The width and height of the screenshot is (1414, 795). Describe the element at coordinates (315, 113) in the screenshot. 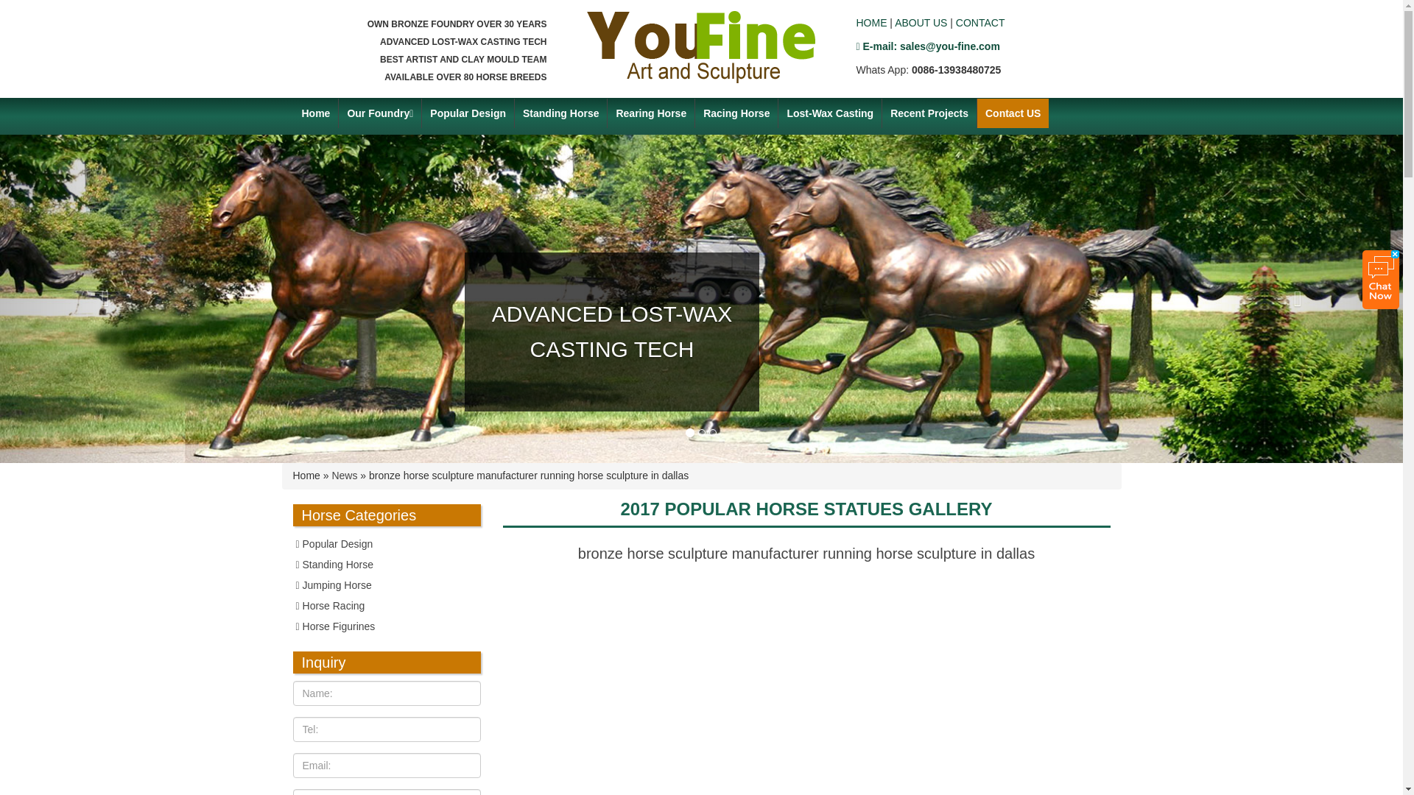

I see `Home` at that location.